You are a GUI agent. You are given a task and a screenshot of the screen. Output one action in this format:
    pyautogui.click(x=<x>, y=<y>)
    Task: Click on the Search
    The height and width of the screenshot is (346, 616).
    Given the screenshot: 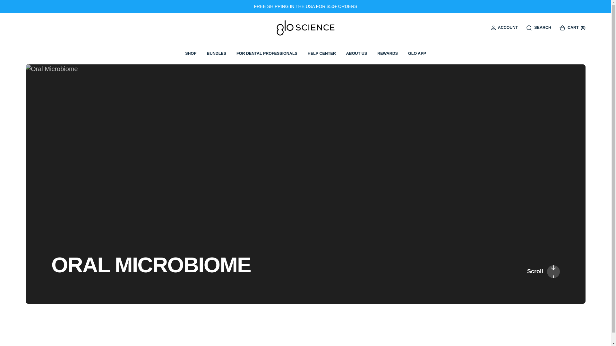 What is the action you would take?
    pyautogui.click(x=538, y=28)
    